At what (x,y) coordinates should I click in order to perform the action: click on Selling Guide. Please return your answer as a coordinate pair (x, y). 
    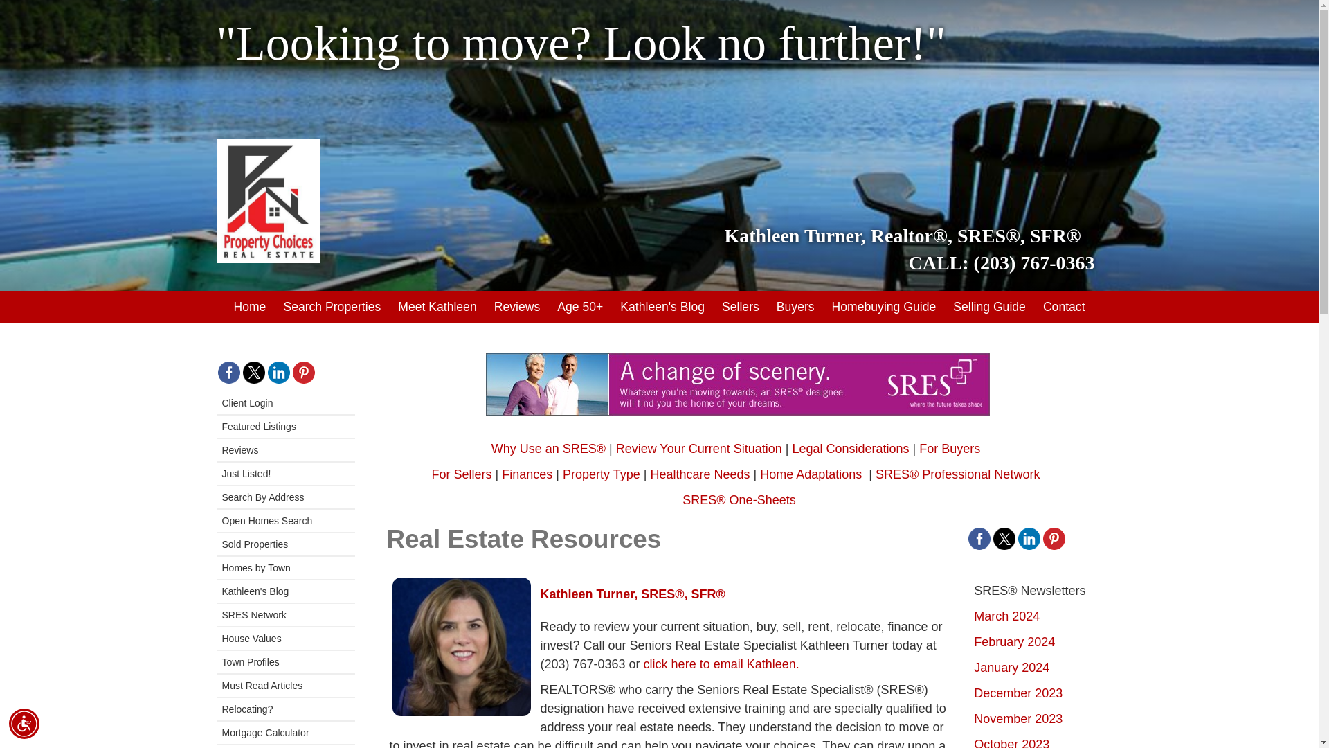
    Looking at the image, I should click on (989, 306).